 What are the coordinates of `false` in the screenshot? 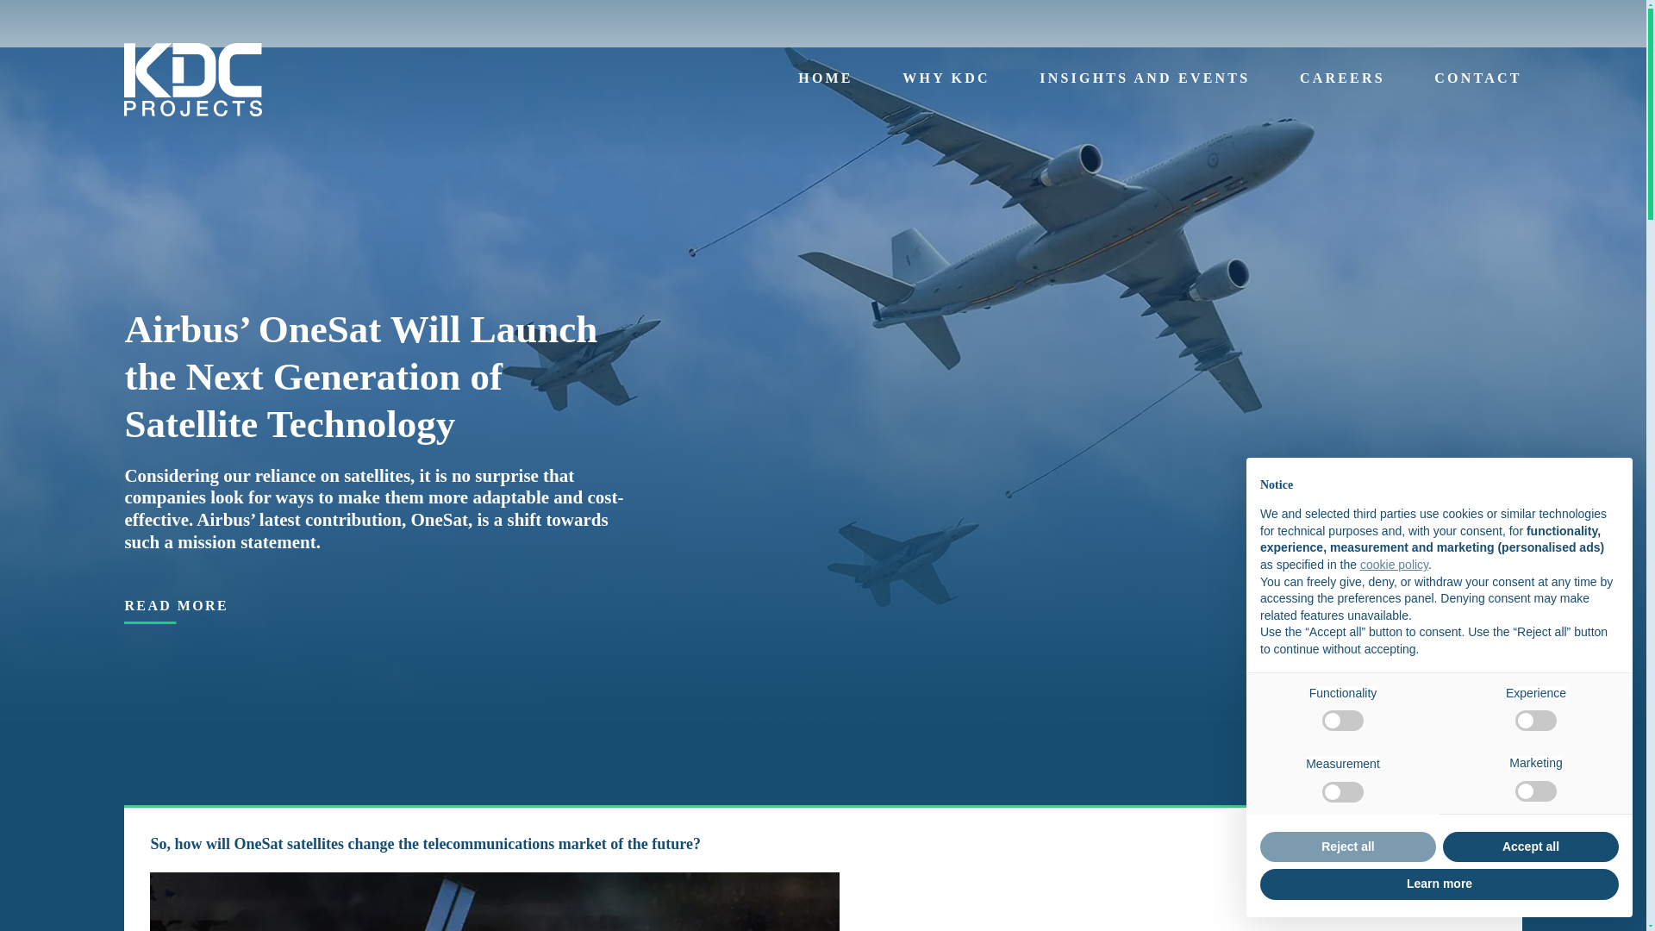 It's located at (1343, 791).